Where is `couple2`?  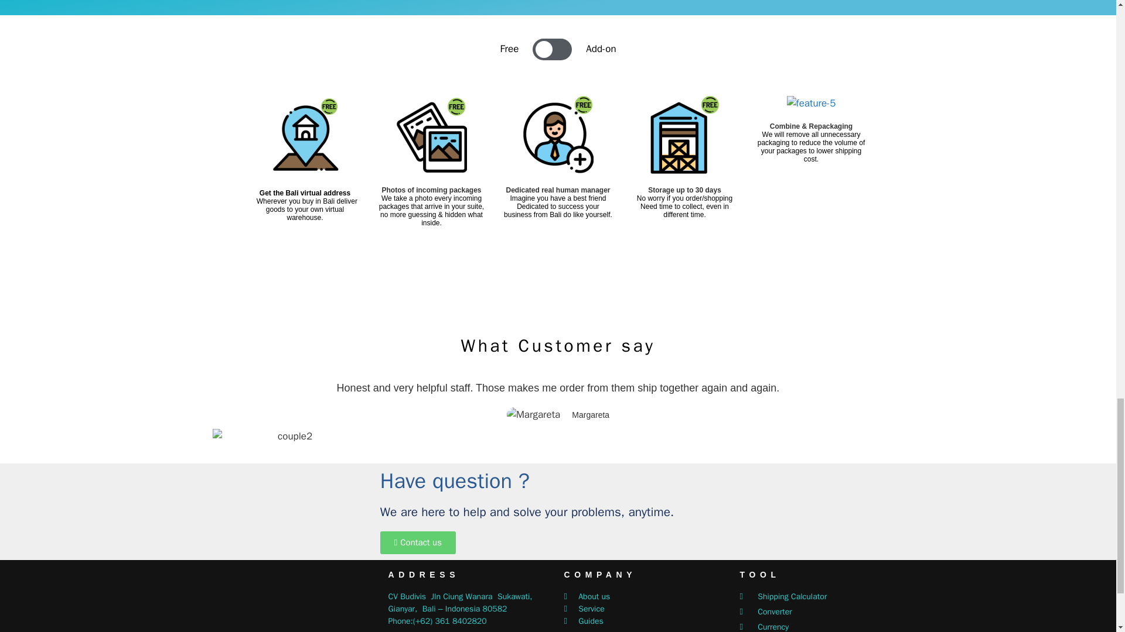
couple2 is located at coordinates (289, 437).